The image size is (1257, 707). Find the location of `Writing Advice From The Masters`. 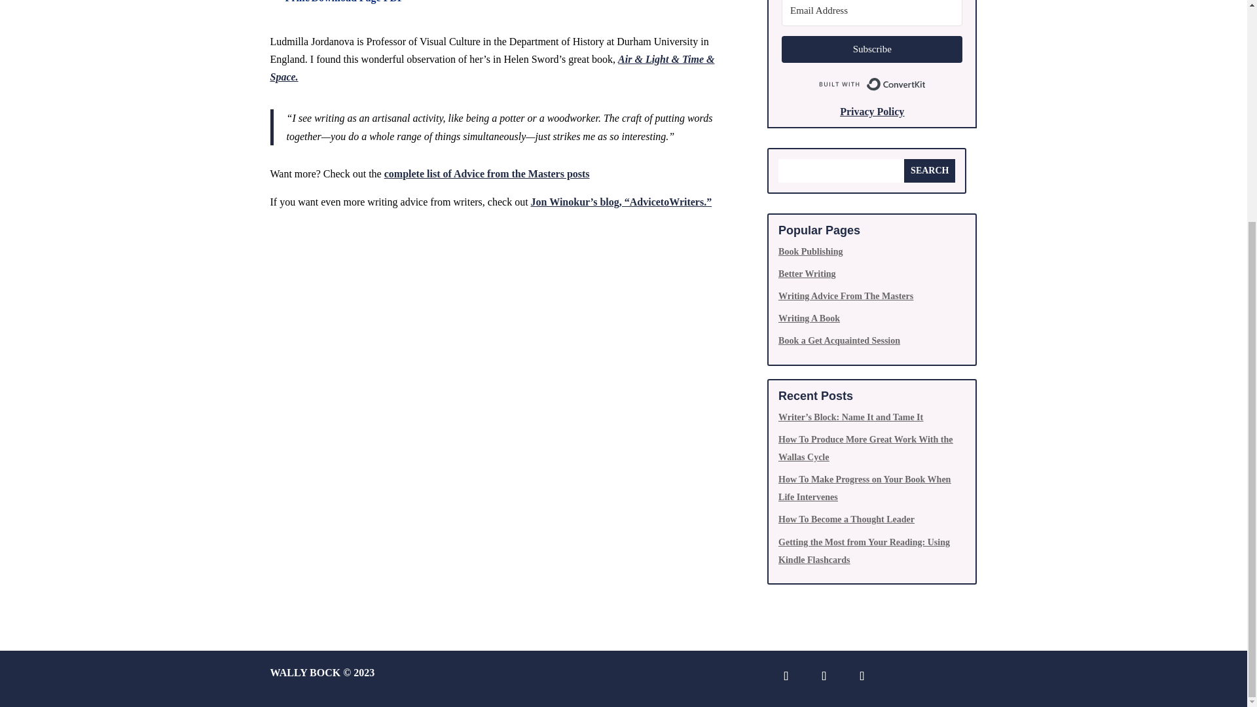

Writing Advice From The Masters is located at coordinates (846, 296).